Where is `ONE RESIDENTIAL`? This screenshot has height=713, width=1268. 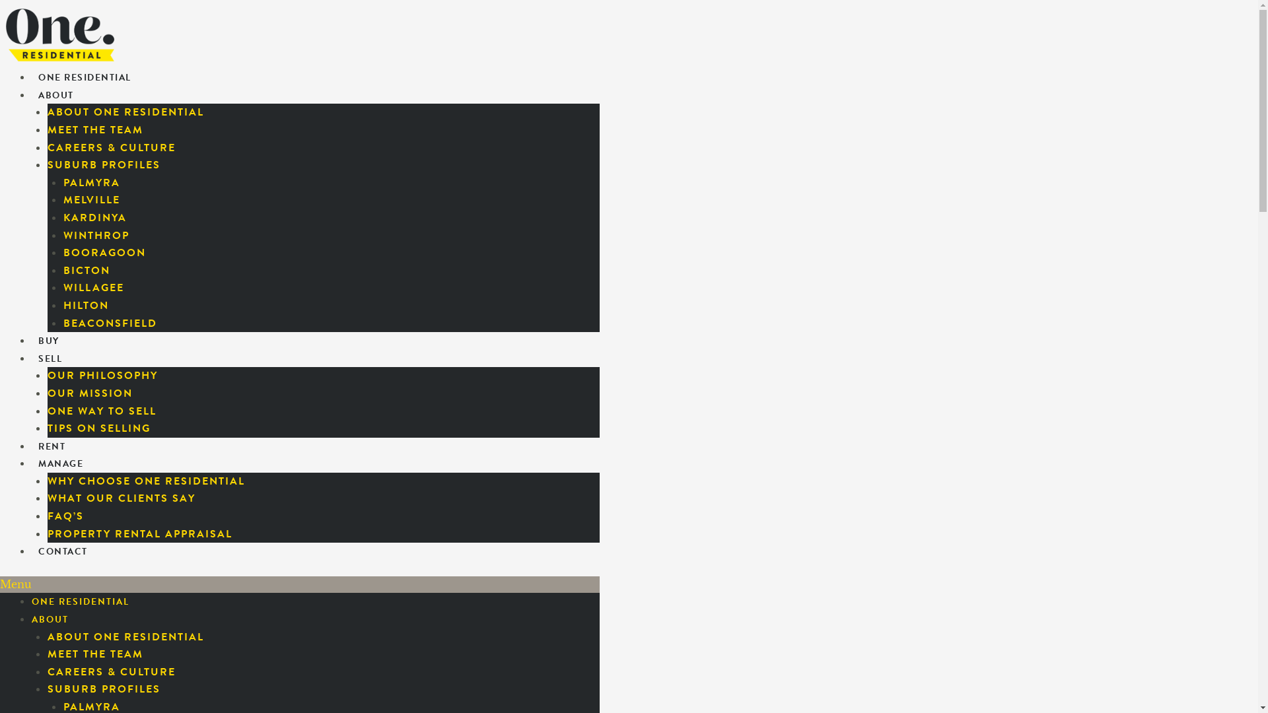
ONE RESIDENTIAL is located at coordinates (85, 78).